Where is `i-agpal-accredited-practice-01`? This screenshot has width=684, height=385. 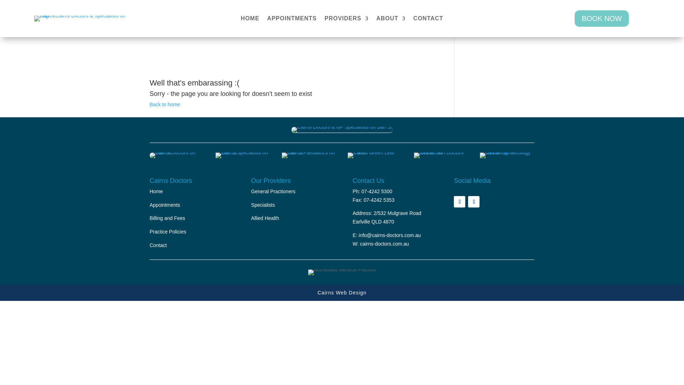 i-agpal-accredited-practice-01 is located at coordinates (342, 272).